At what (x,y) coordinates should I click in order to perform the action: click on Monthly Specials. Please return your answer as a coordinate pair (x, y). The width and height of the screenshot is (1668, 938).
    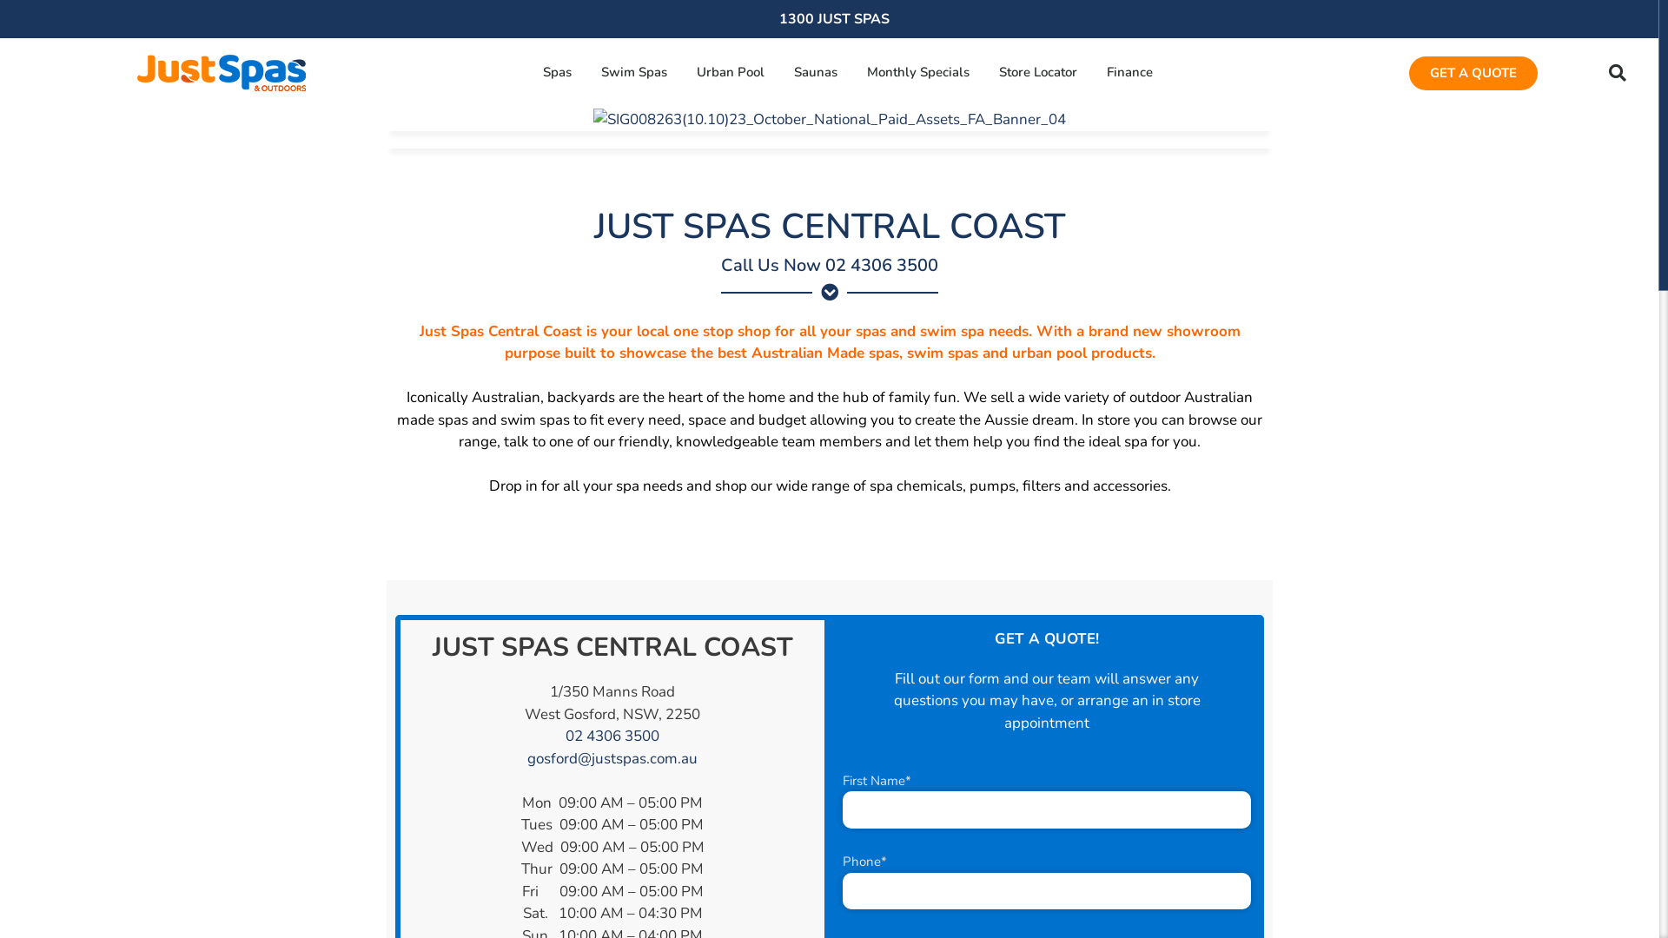
    Looking at the image, I should click on (918, 71).